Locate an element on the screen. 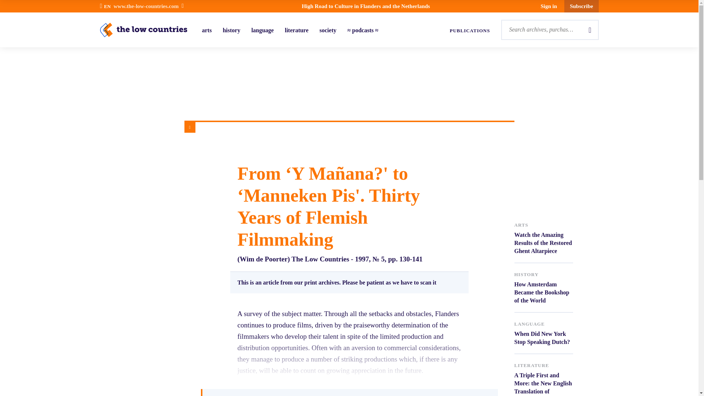 The height and width of the screenshot is (396, 704). Sign in is located at coordinates (543, 333).